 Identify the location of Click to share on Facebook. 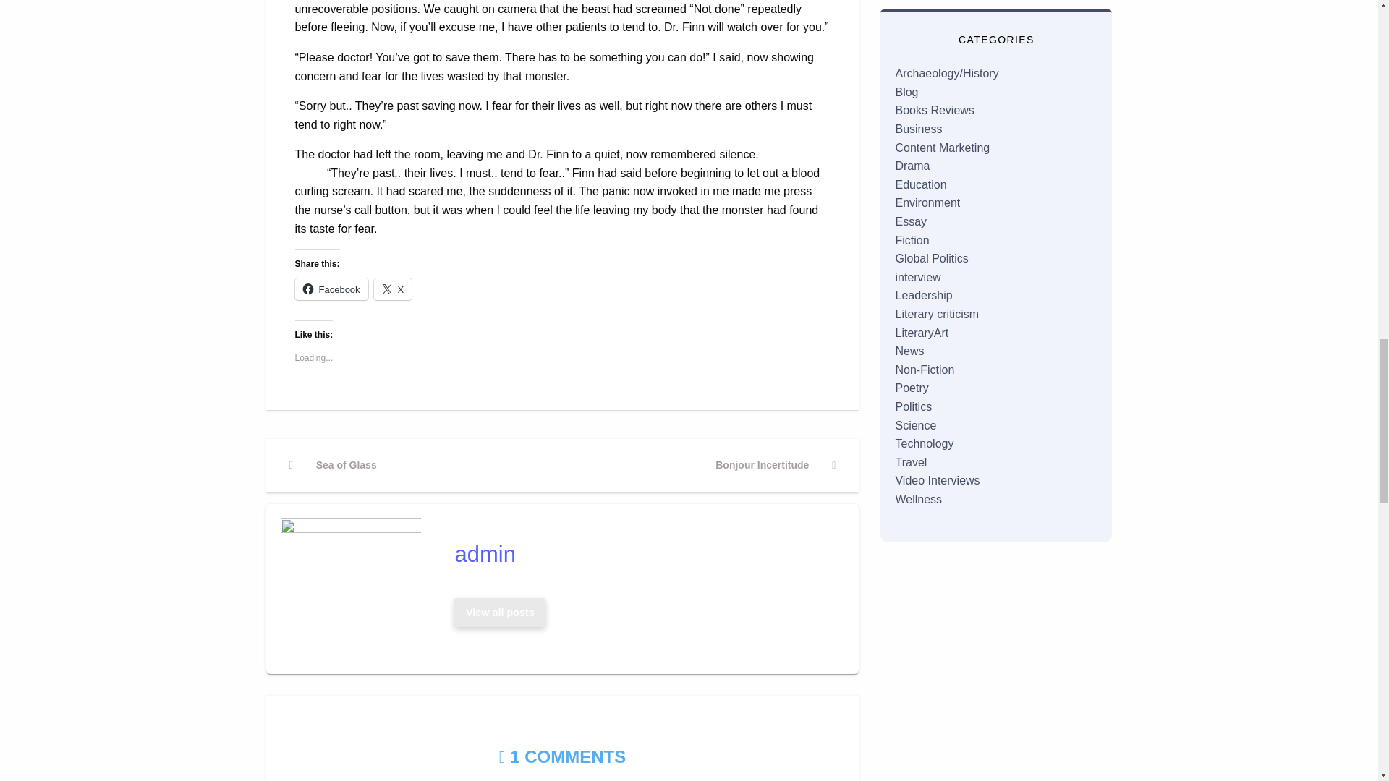
(642, 554).